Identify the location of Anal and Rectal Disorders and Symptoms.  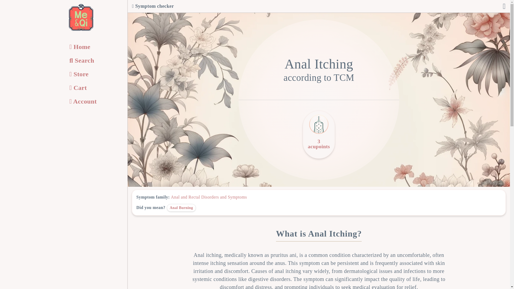
(209, 197).